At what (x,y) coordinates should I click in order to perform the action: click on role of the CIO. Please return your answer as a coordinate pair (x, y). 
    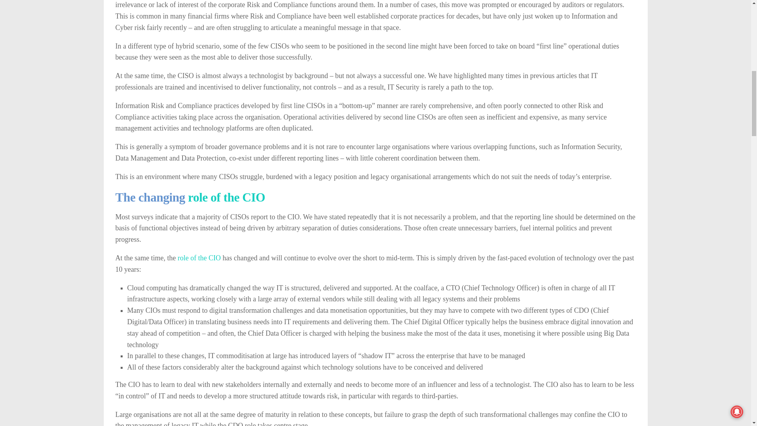
    Looking at the image, I should click on (226, 197).